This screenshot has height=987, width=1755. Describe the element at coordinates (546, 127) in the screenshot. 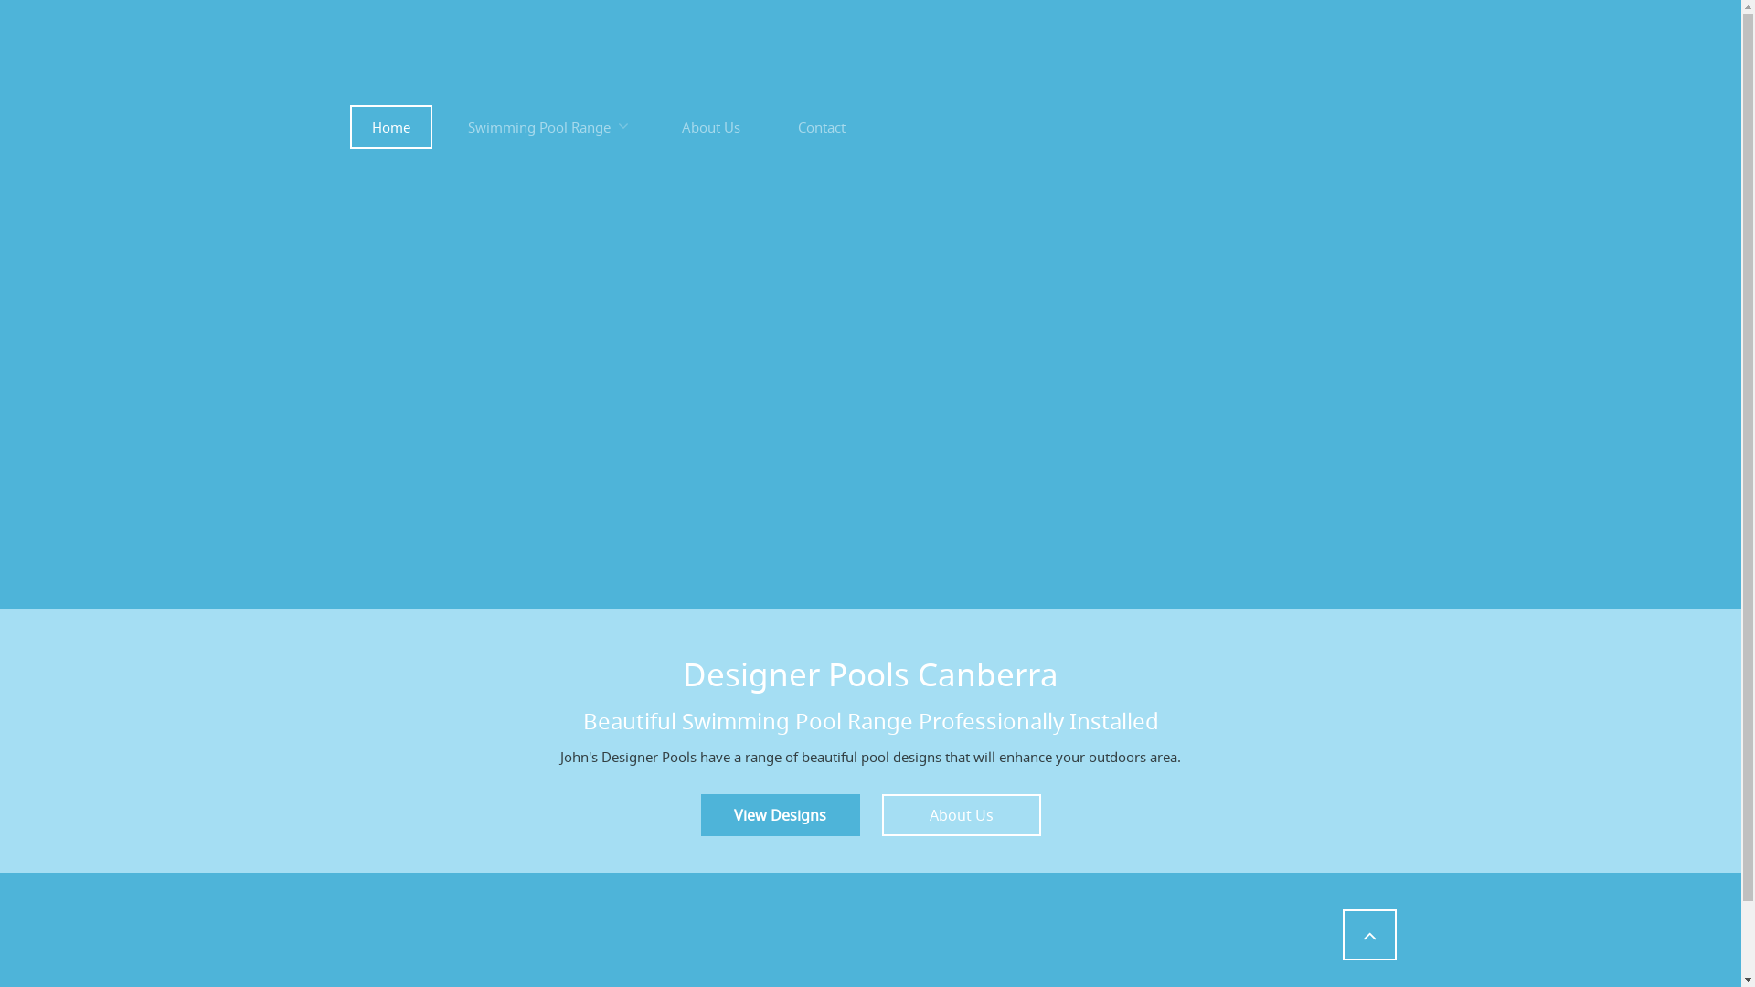

I see `Swimming Pool Range` at that location.